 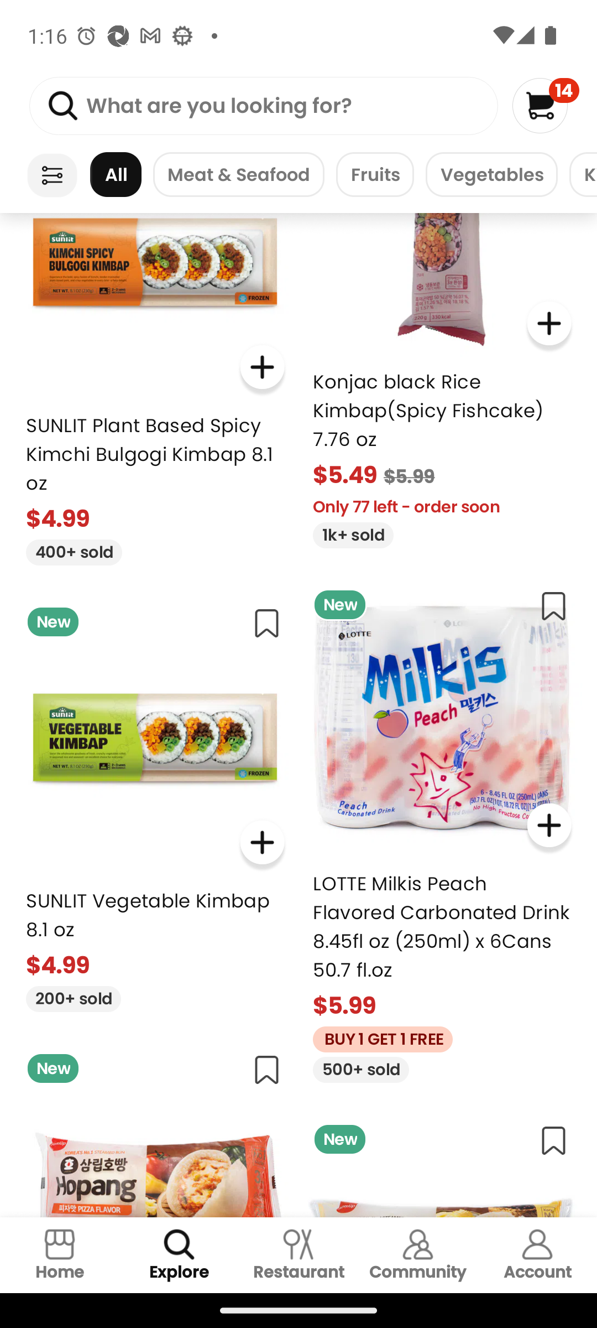 I want to click on Meat & Seafood, so click(x=239, y=175).